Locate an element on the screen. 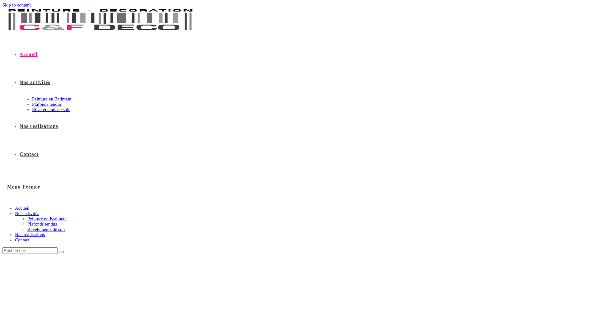 The width and height of the screenshot is (597, 336). Accueil is located at coordinates (29, 54).